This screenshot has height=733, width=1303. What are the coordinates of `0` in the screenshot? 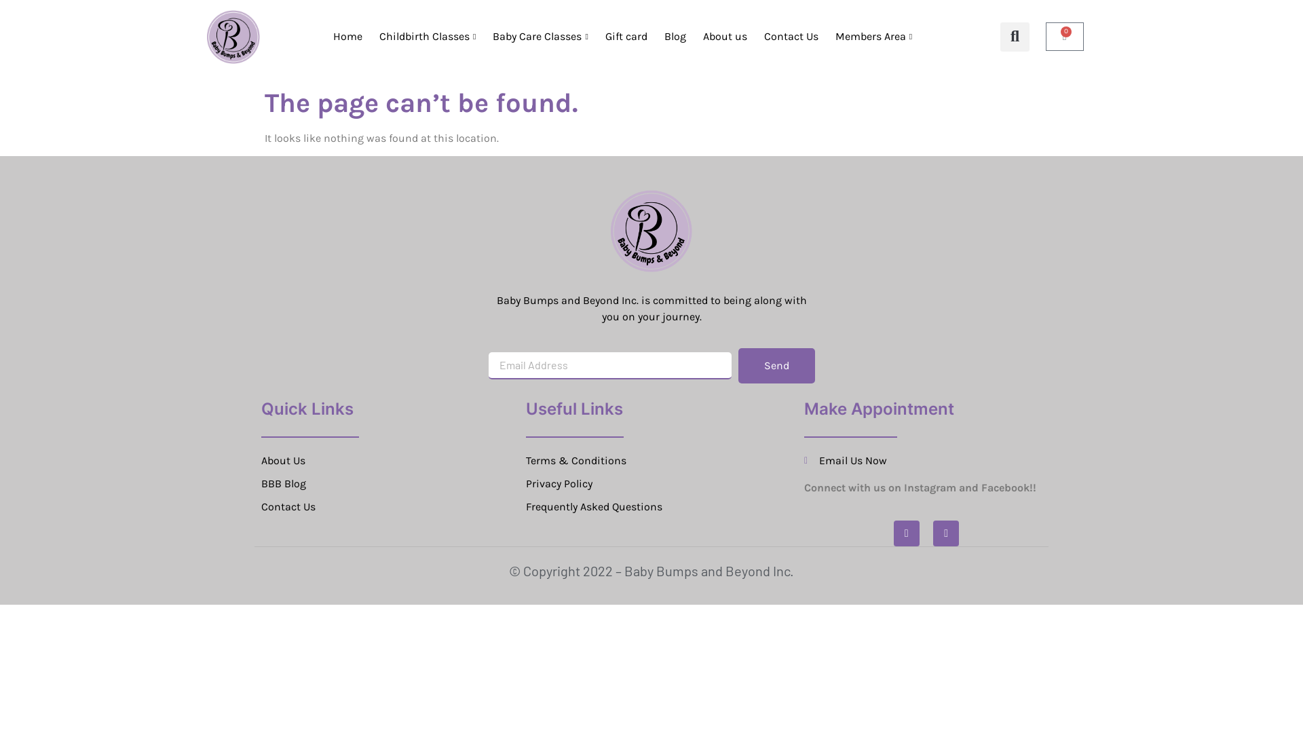 It's located at (1065, 37).